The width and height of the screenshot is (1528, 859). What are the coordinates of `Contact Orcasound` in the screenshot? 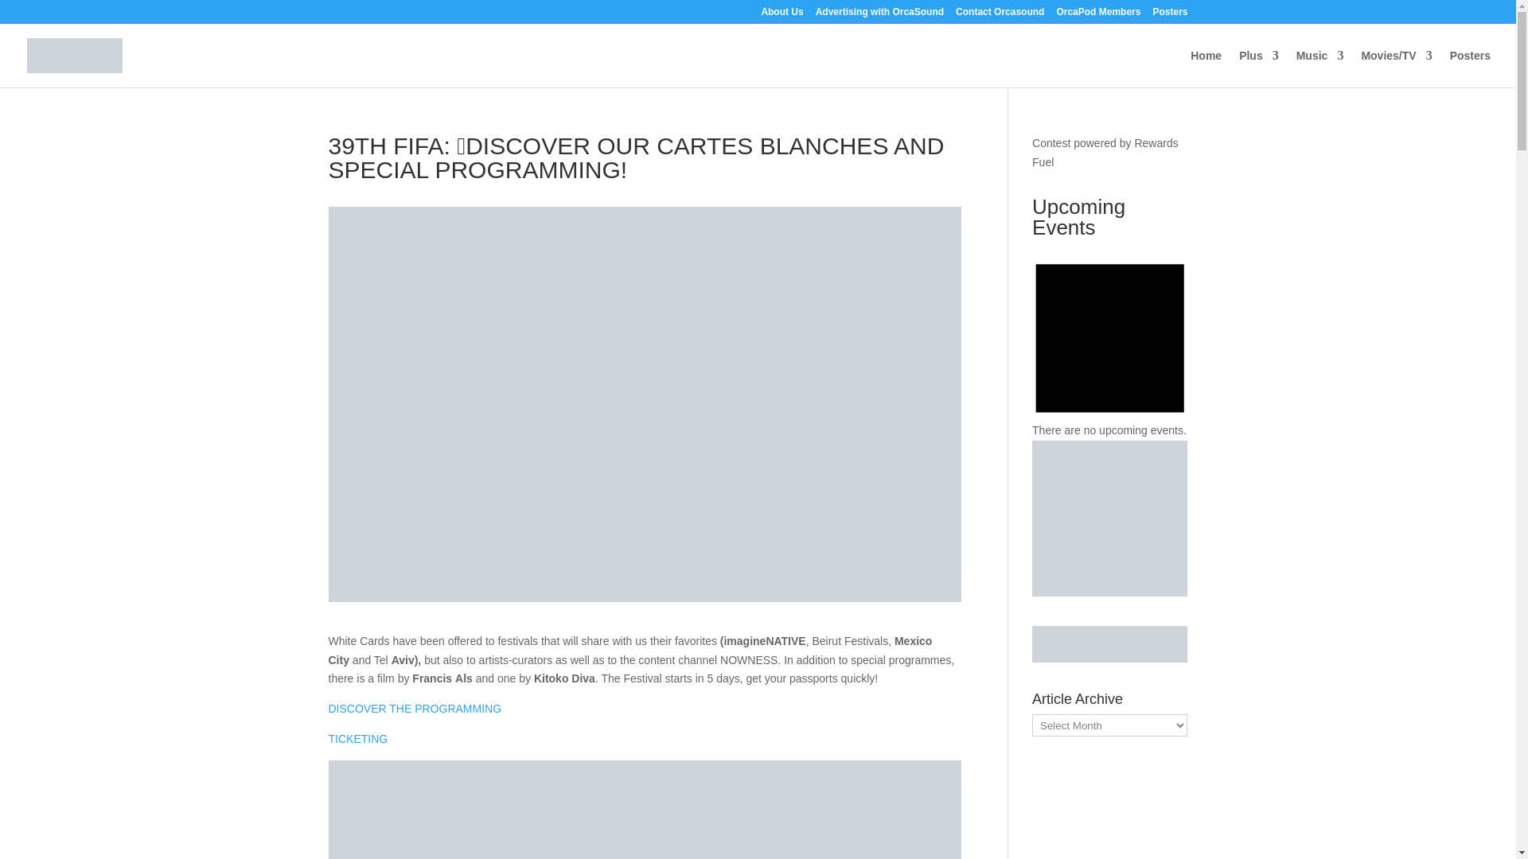 It's located at (1000, 15).